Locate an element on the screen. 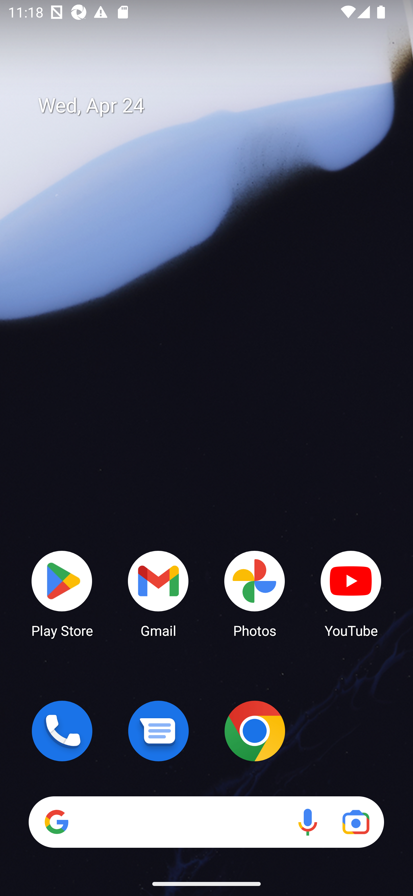  Voice search is located at coordinates (307, 822).